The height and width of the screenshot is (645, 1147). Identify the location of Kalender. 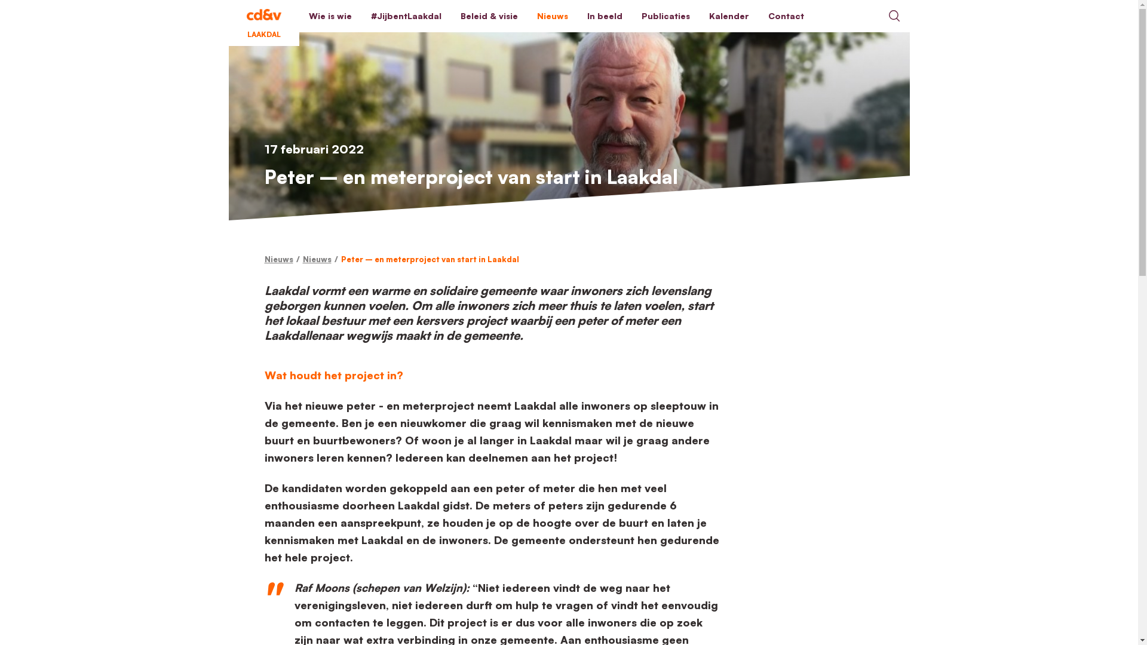
(729, 16).